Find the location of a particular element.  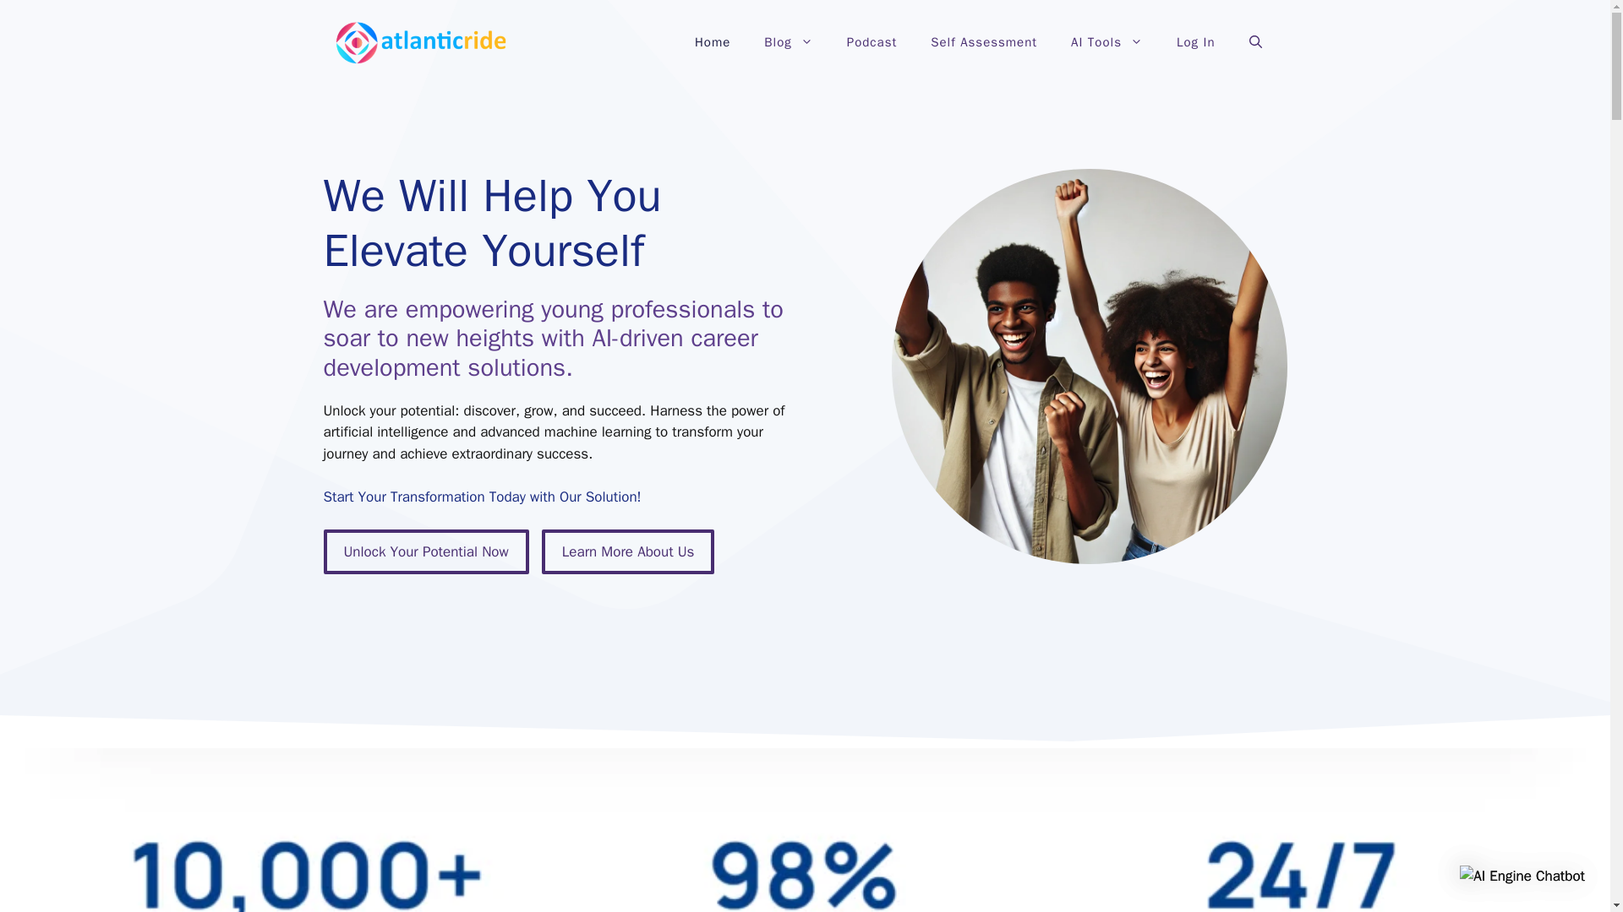

Podcast is located at coordinates (871, 42).